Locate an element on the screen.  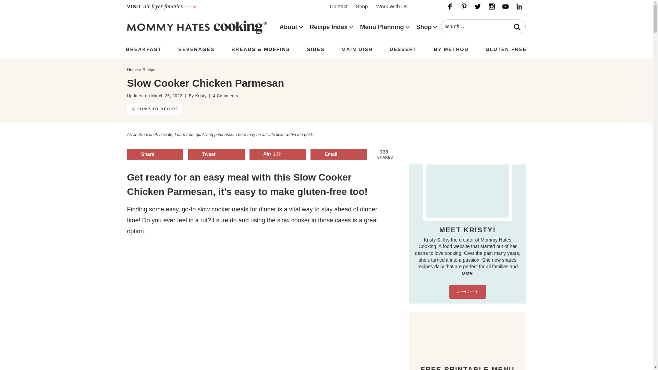
air fryer fanatics is located at coordinates (170, 6).